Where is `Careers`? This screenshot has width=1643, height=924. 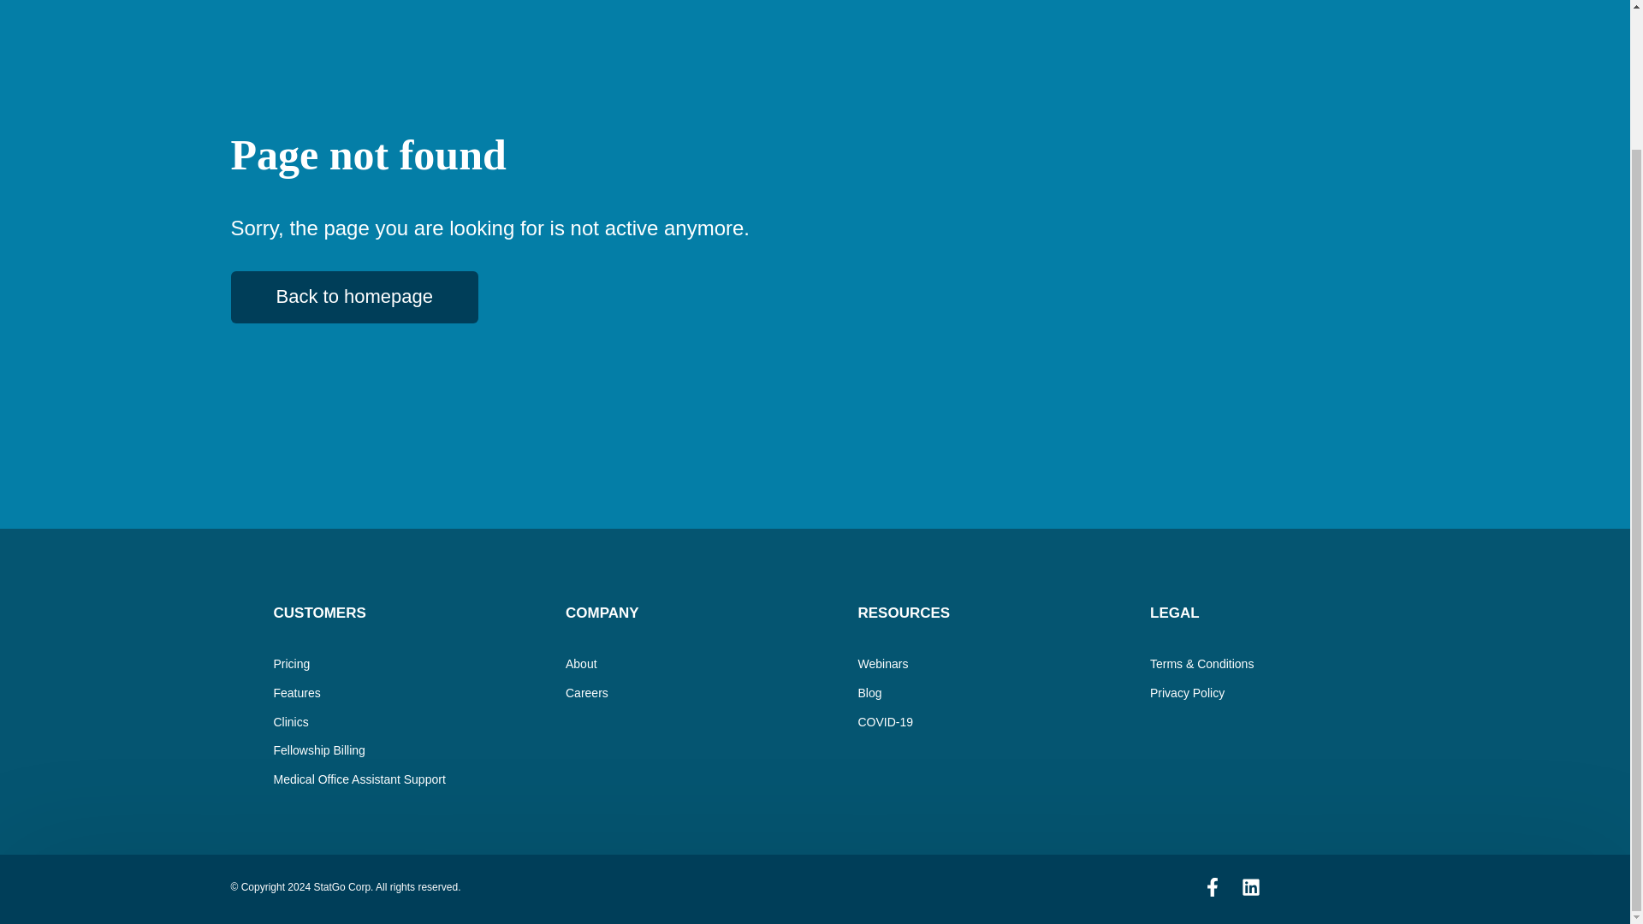
Careers is located at coordinates (586, 693).